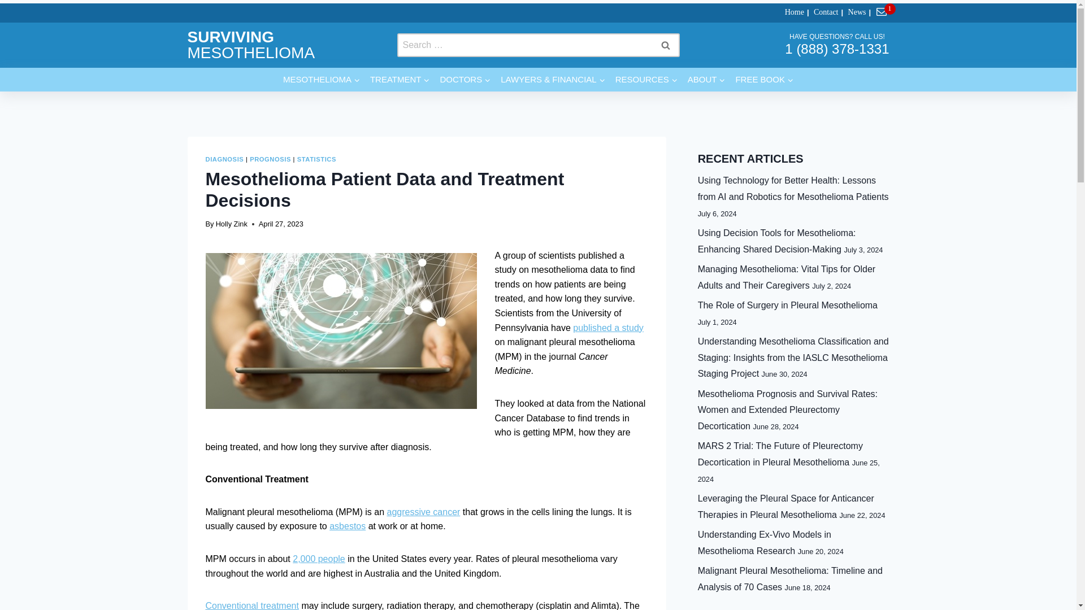 The height and width of the screenshot is (610, 1085). Describe the element at coordinates (853, 12) in the screenshot. I see `News` at that location.